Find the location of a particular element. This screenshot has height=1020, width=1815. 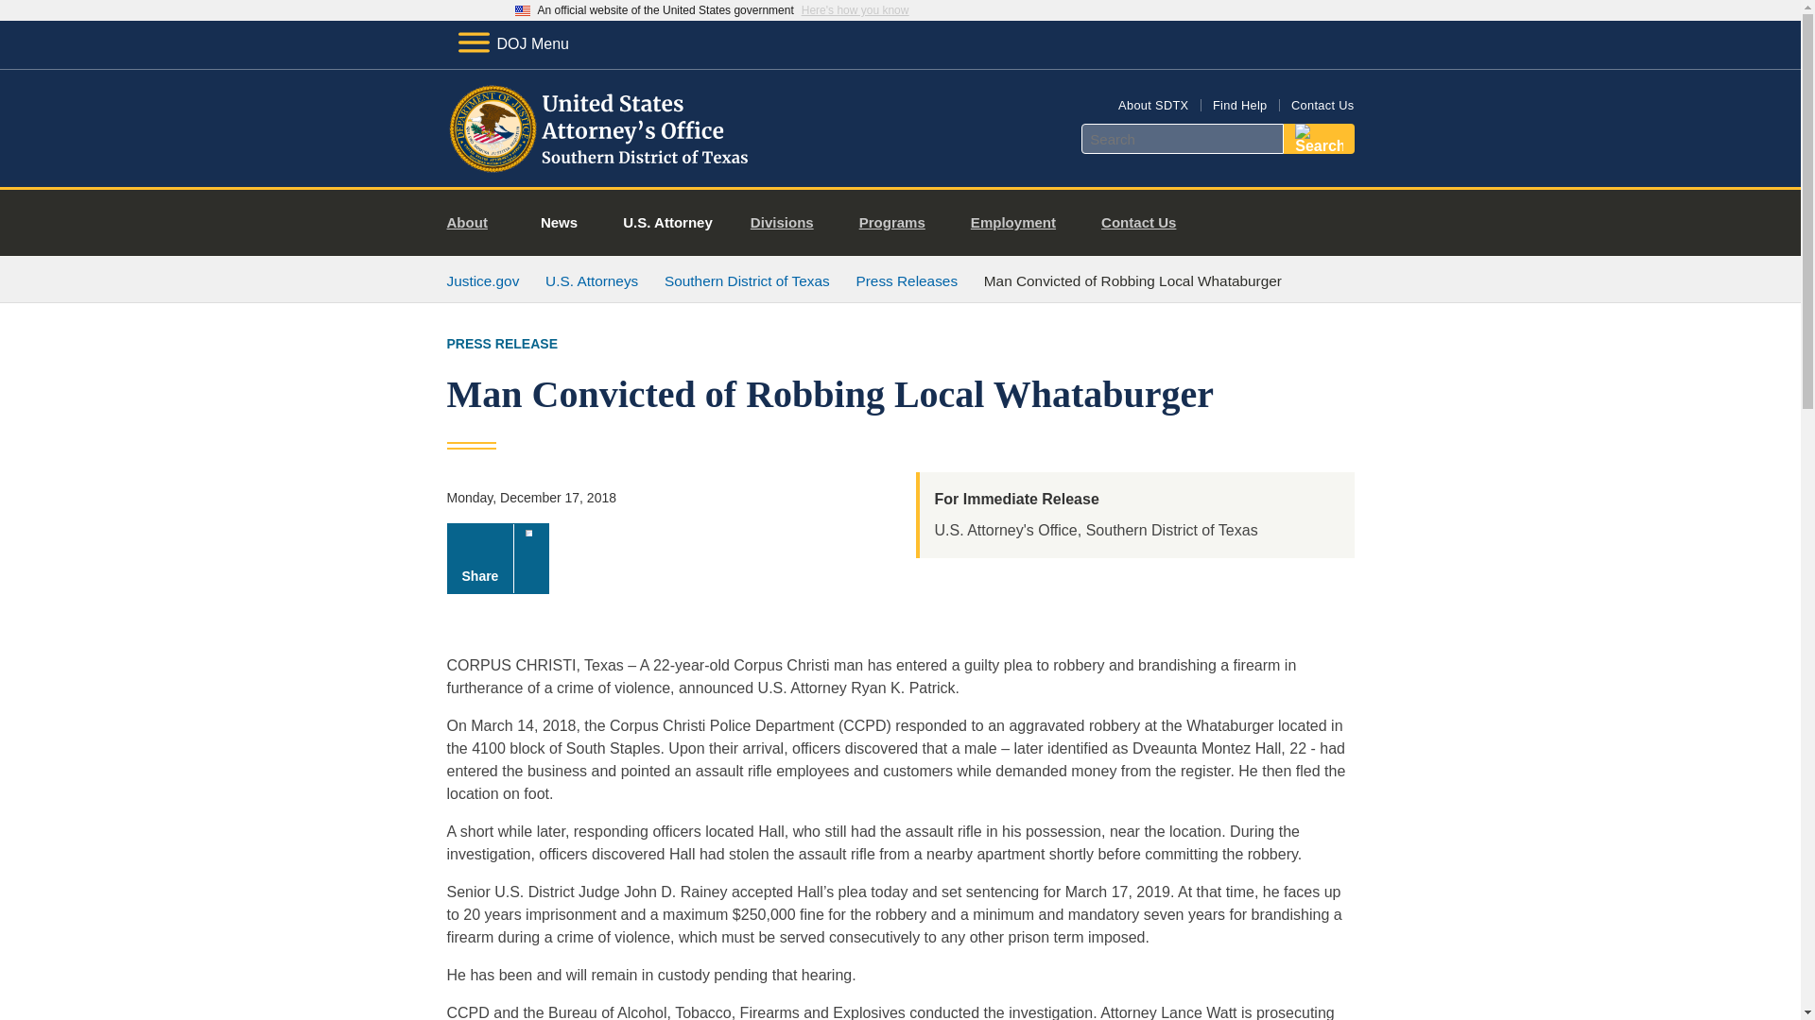

About is located at coordinates (475, 223).